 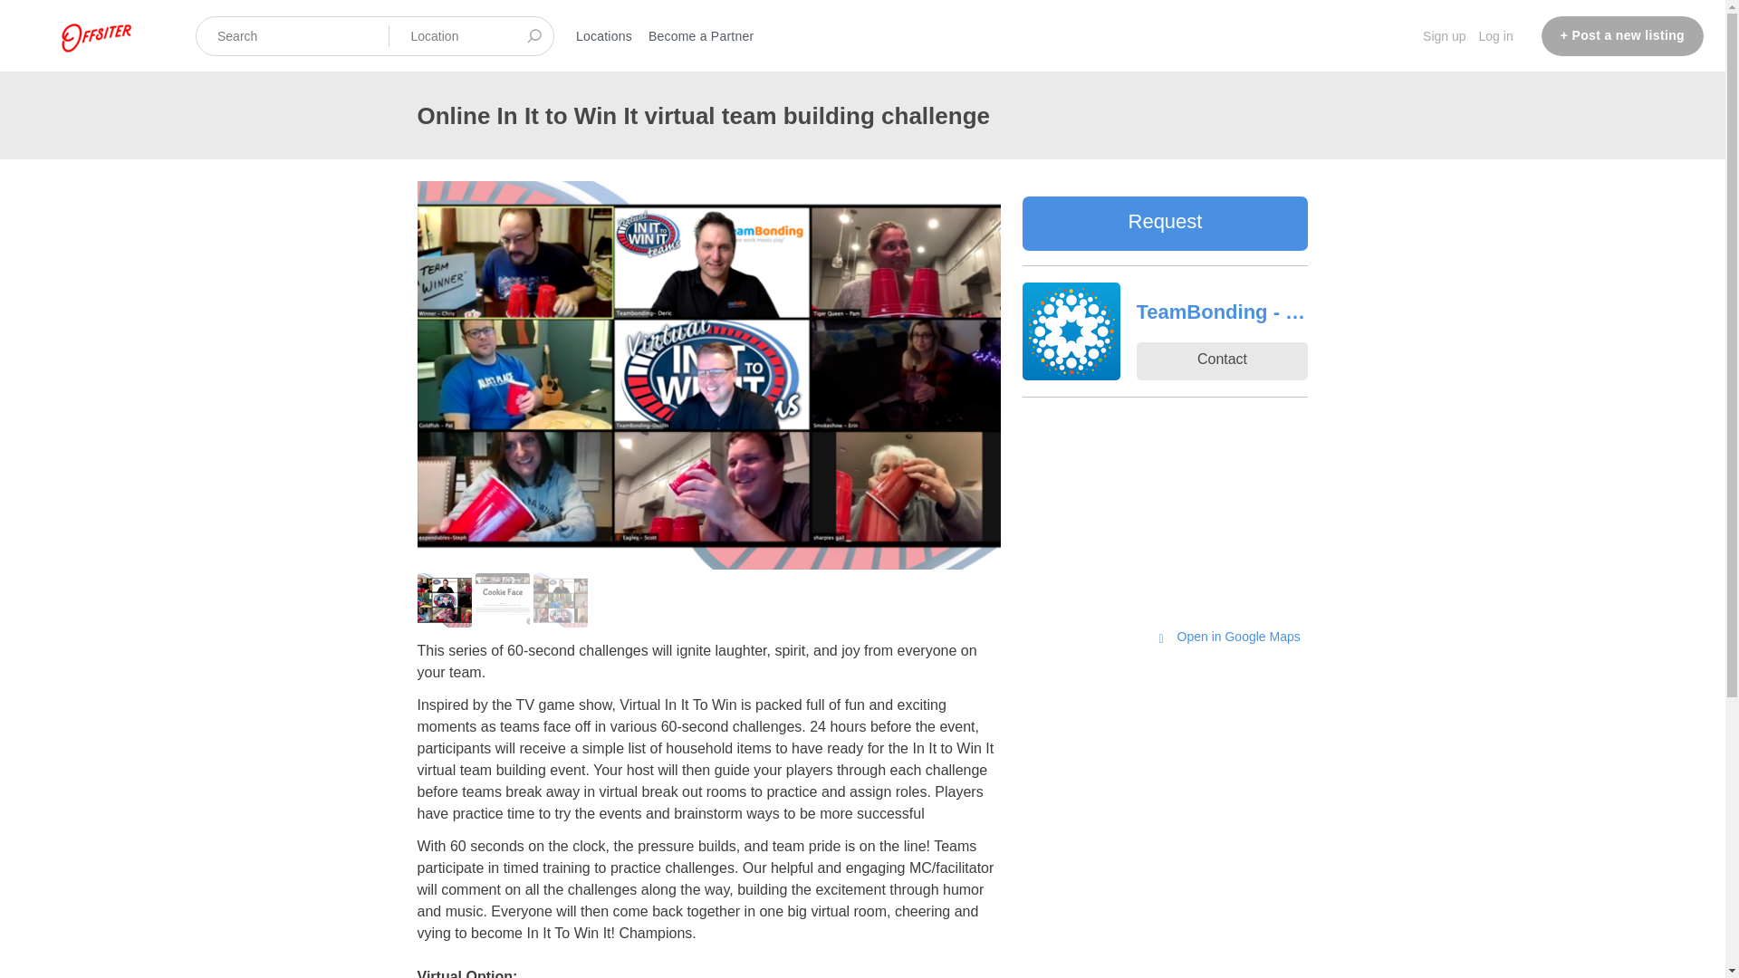 What do you see at coordinates (1221, 312) in the screenshot?
I see `TeamBonding - Like Team Building, Only Better!` at bounding box center [1221, 312].